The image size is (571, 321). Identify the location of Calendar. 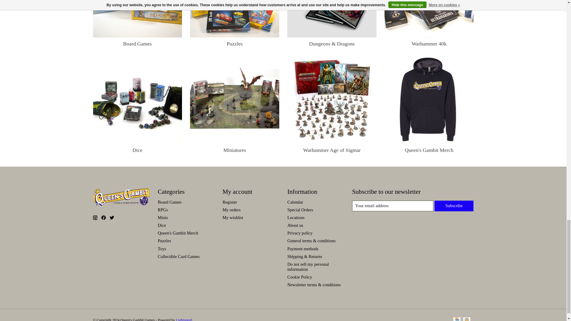
(295, 202).